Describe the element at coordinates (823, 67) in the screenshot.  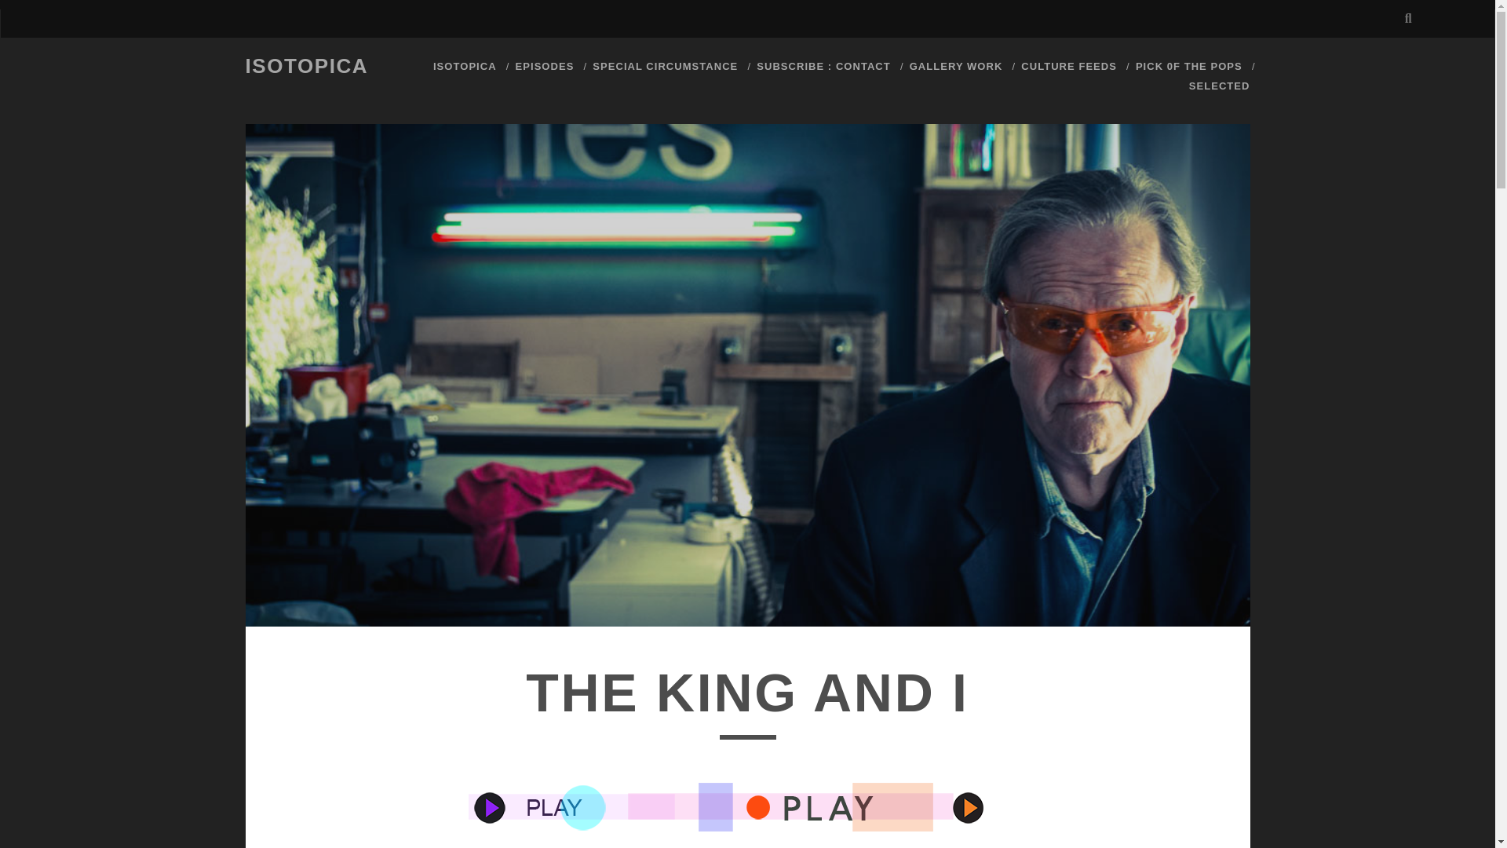
I see `SUBSCRIBE : CONTACT` at that location.